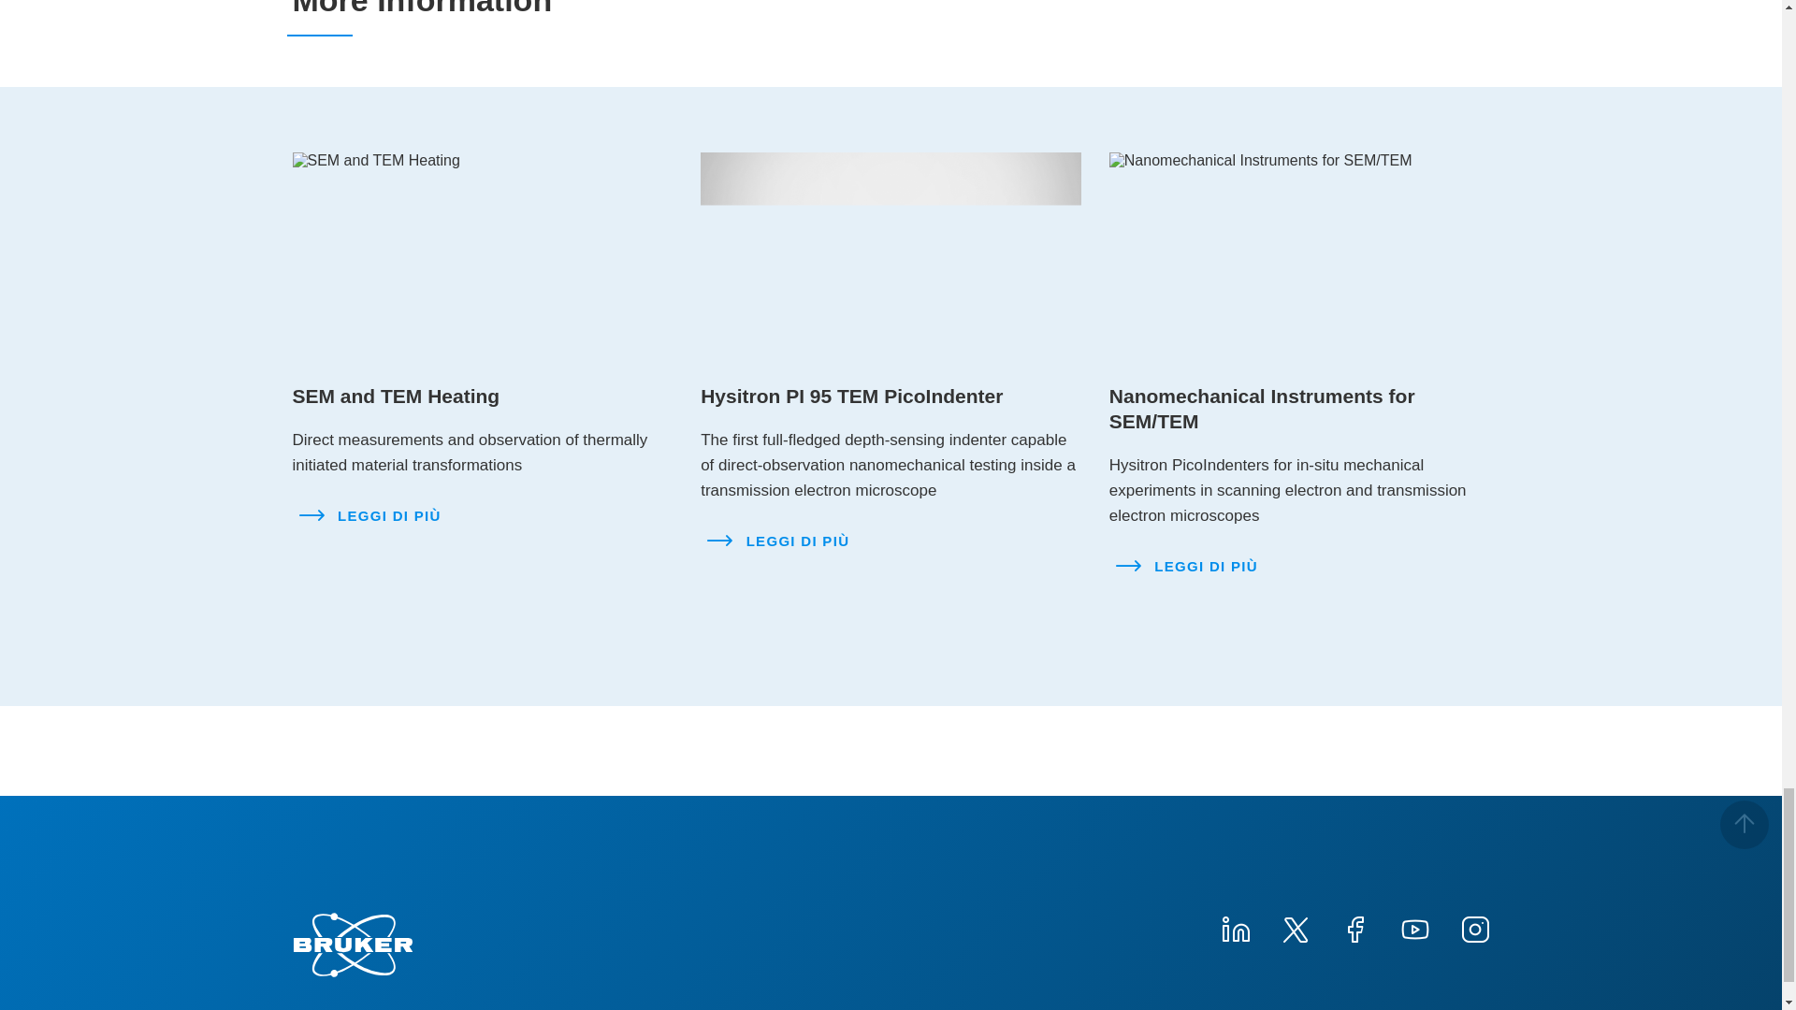 The height and width of the screenshot is (1010, 1796). Describe the element at coordinates (1414, 928) in the screenshot. I see `youtube` at that location.